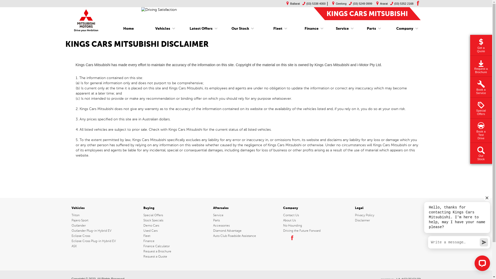  I want to click on Special Offers, so click(176, 215).